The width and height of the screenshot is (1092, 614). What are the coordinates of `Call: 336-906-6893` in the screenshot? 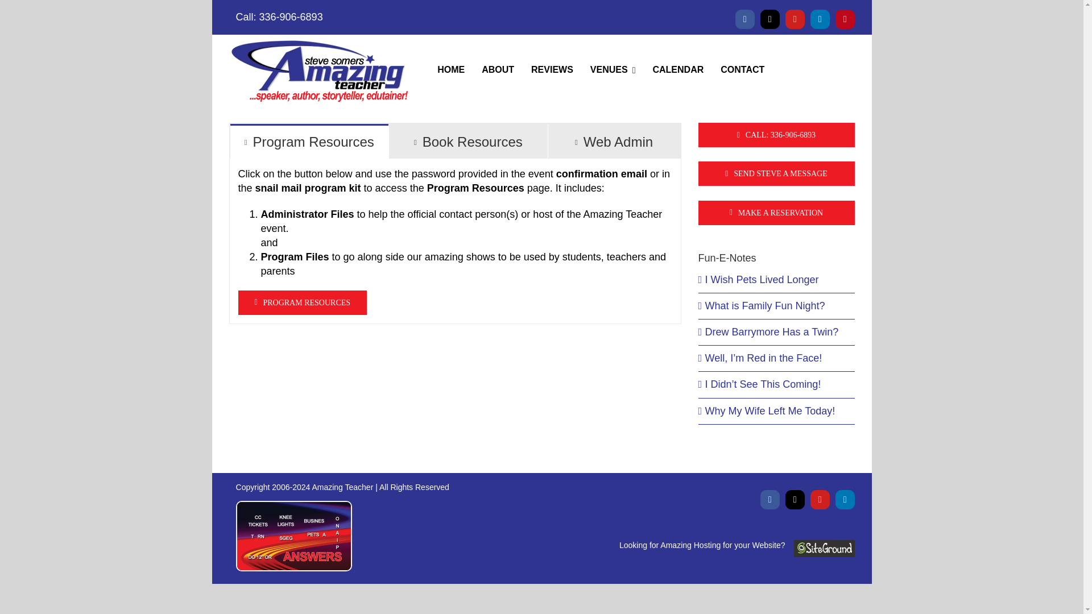 It's located at (541, 17).